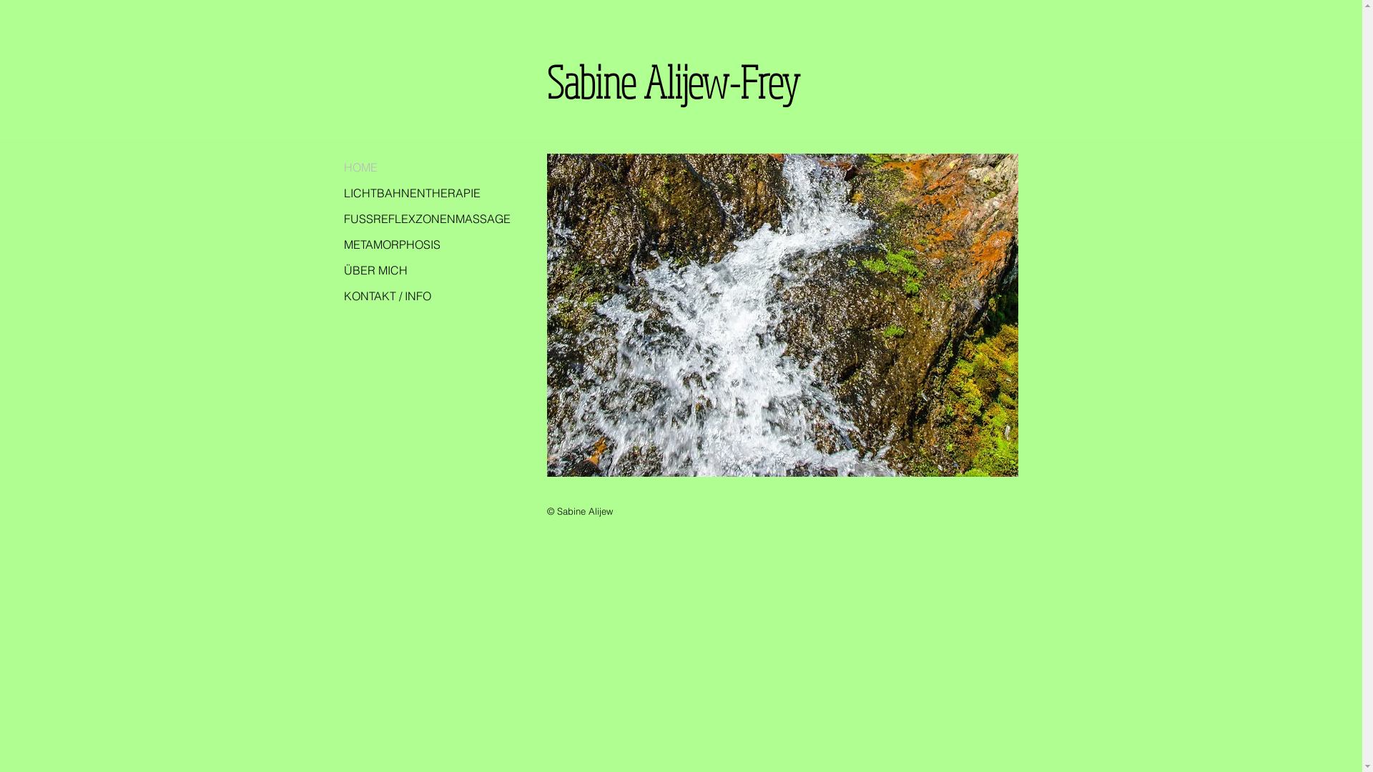 The width and height of the screenshot is (1373, 772). Describe the element at coordinates (429, 193) in the screenshot. I see `LICHTBAHNENTHERAPIE` at that location.